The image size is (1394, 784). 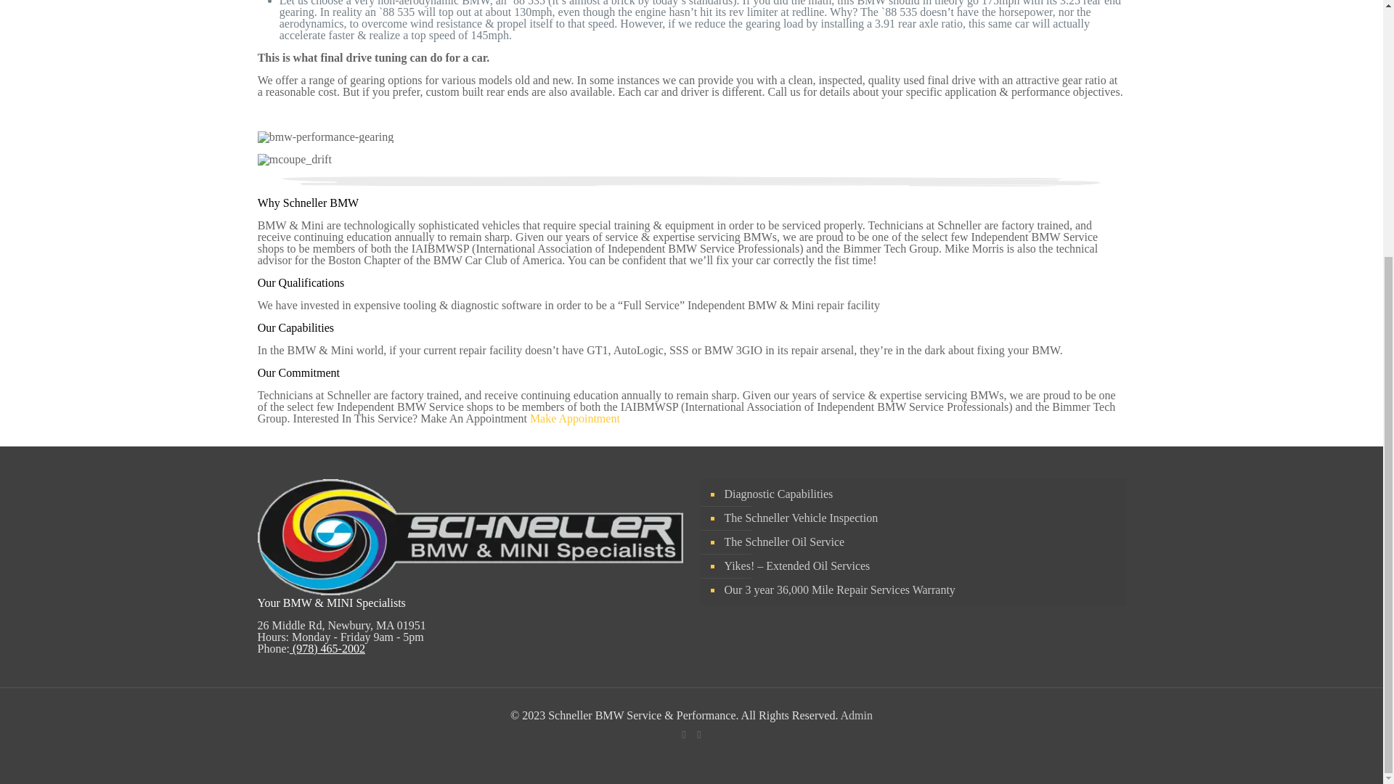 I want to click on Our Capabilities, so click(x=296, y=327).